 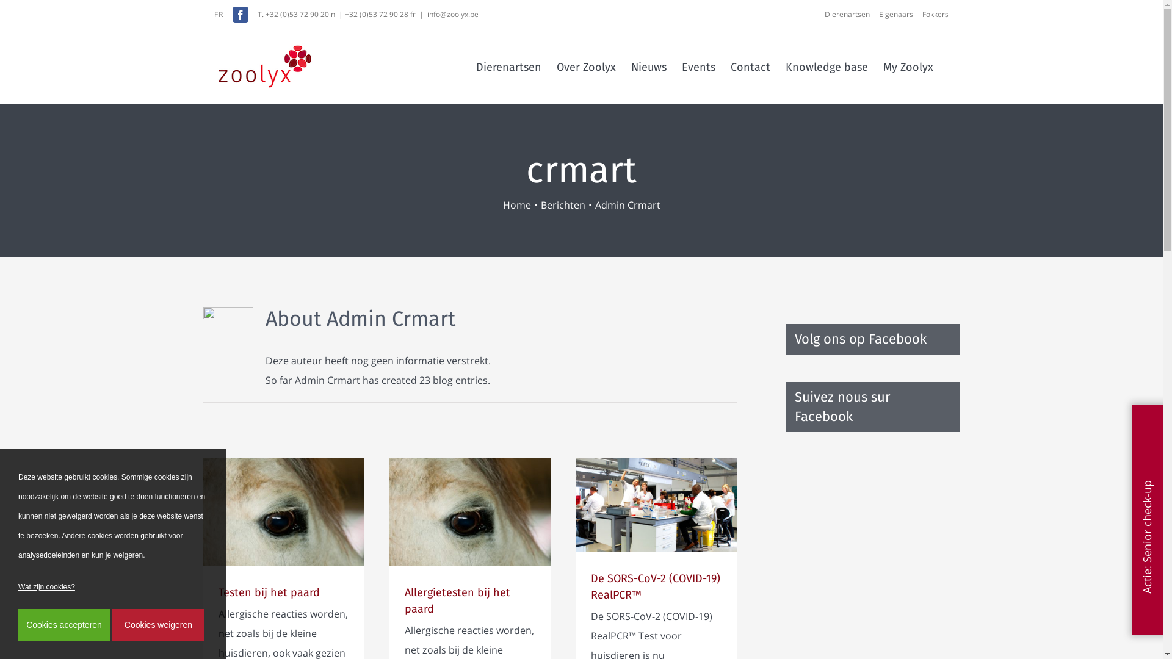 What do you see at coordinates (751, 66) in the screenshot?
I see `Contact` at bounding box center [751, 66].